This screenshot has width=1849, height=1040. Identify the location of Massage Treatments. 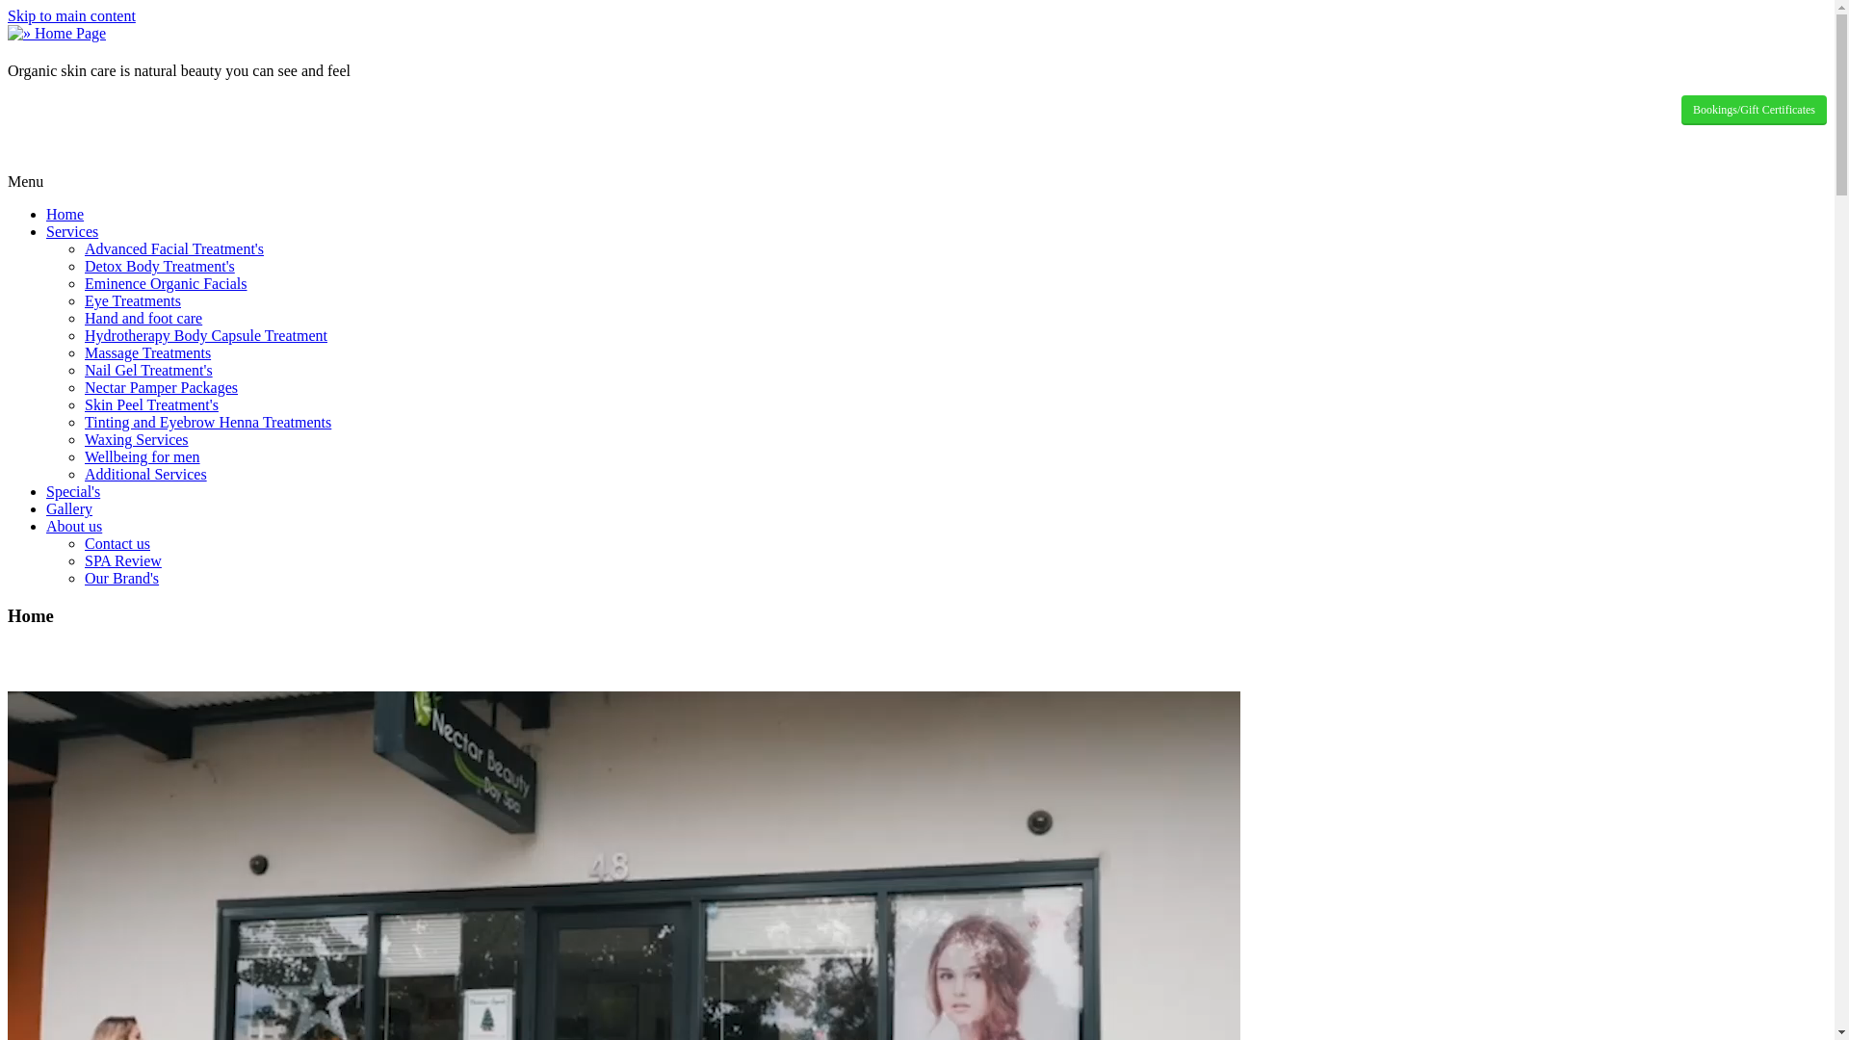
(148, 352).